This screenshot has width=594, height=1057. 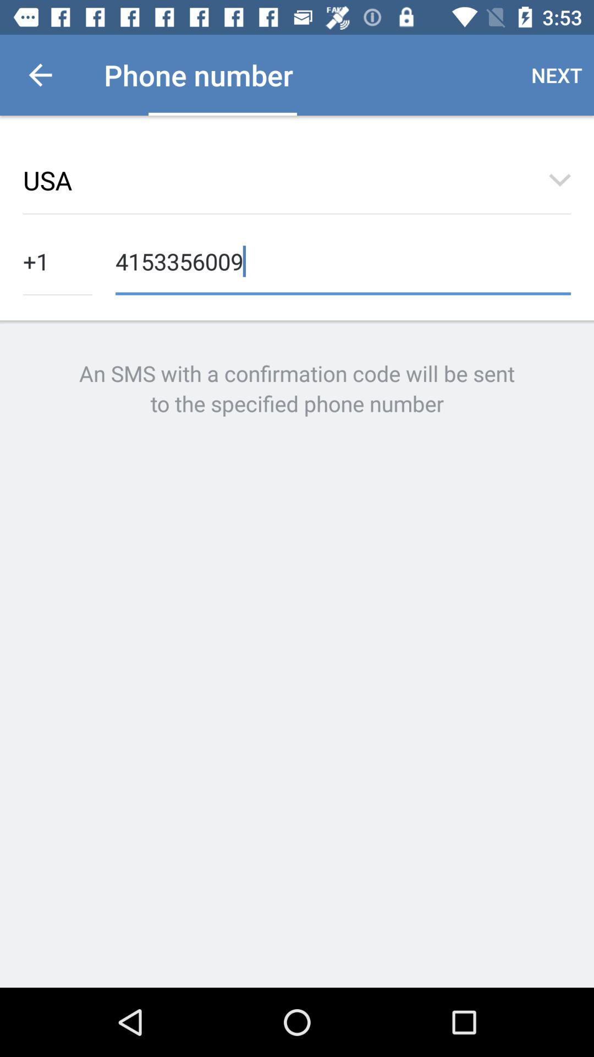 What do you see at coordinates (40, 75) in the screenshot?
I see `turn on icon to the left of the phone number icon` at bounding box center [40, 75].